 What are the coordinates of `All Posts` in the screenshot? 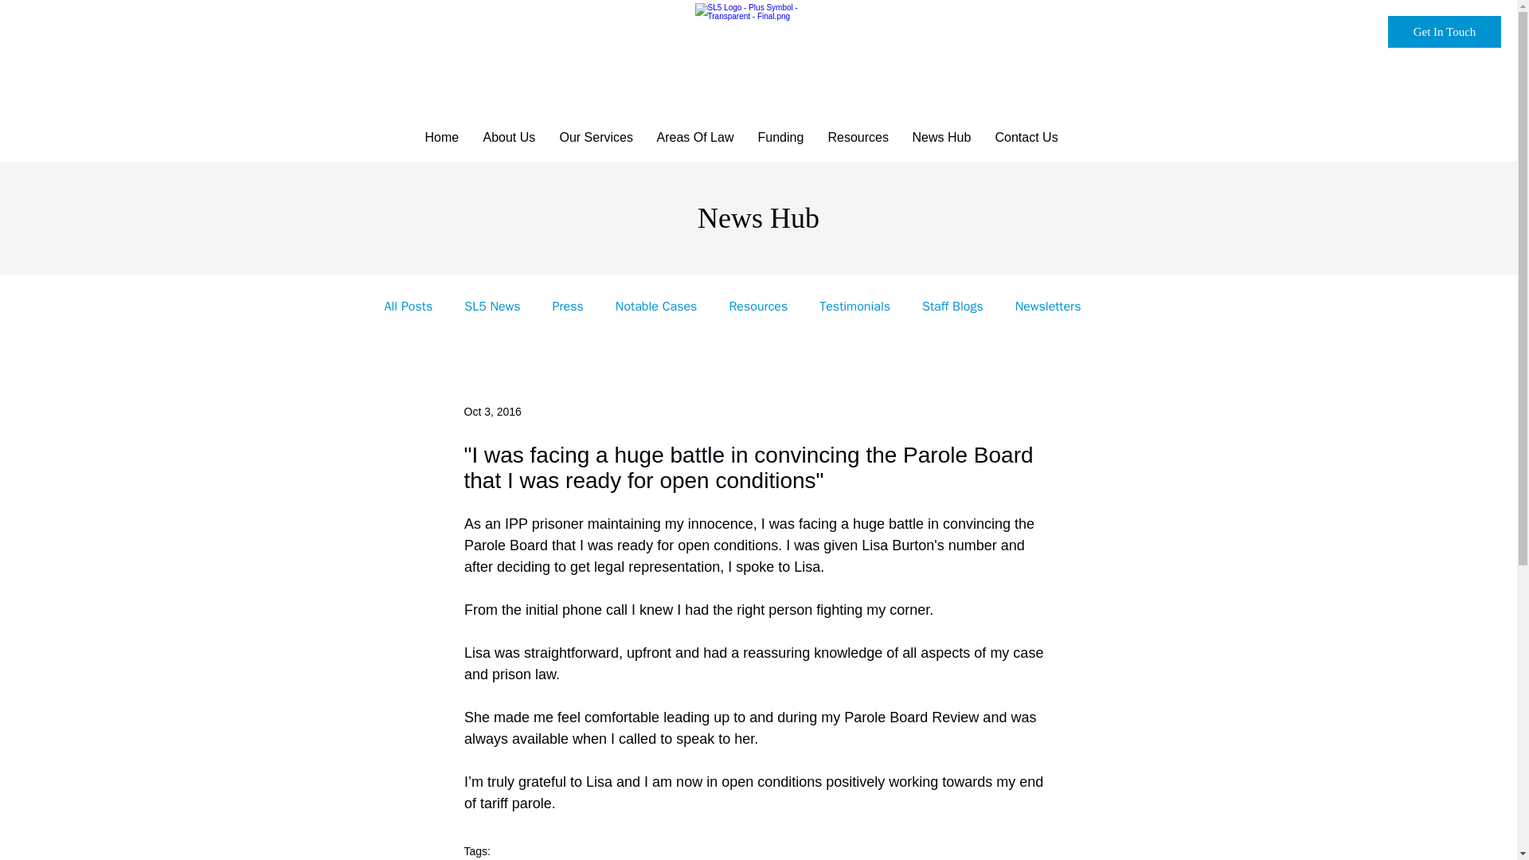 It's located at (408, 306).